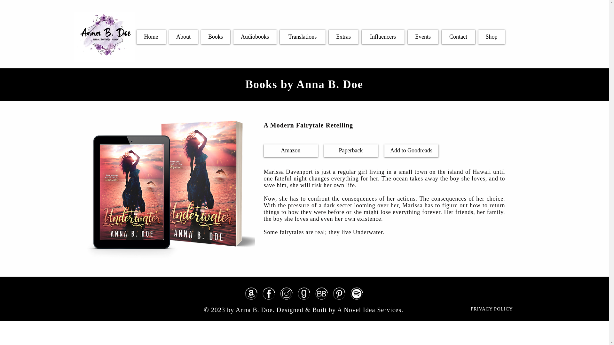 The width and height of the screenshot is (614, 345). What do you see at coordinates (255, 37) in the screenshot?
I see `Audiobooks` at bounding box center [255, 37].